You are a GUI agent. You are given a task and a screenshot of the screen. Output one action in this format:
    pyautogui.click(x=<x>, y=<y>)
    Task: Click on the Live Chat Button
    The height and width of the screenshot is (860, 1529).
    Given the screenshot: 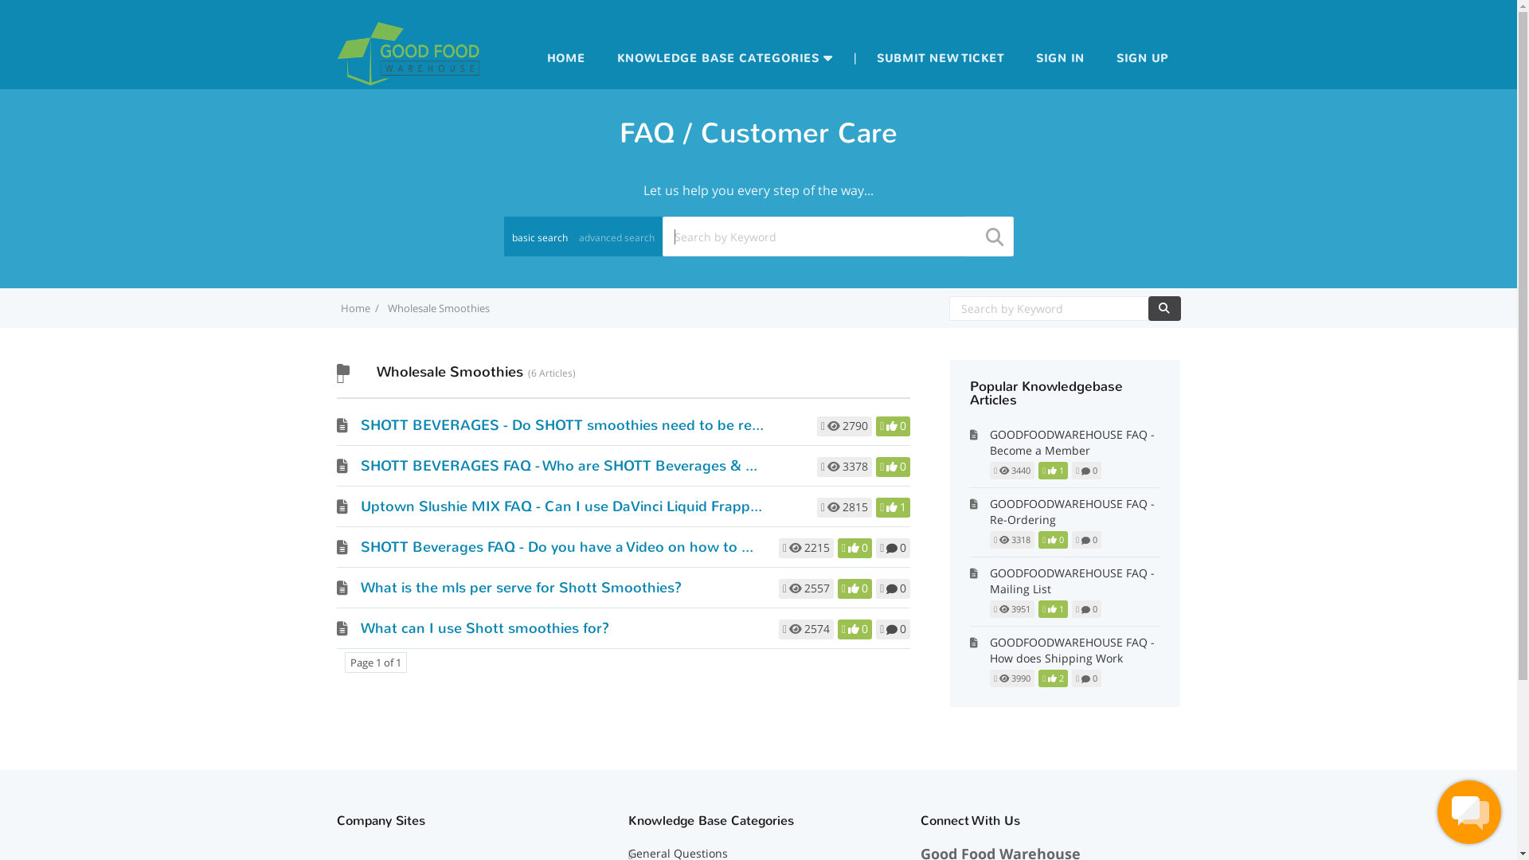 What is the action you would take?
    pyautogui.click(x=1469, y=812)
    